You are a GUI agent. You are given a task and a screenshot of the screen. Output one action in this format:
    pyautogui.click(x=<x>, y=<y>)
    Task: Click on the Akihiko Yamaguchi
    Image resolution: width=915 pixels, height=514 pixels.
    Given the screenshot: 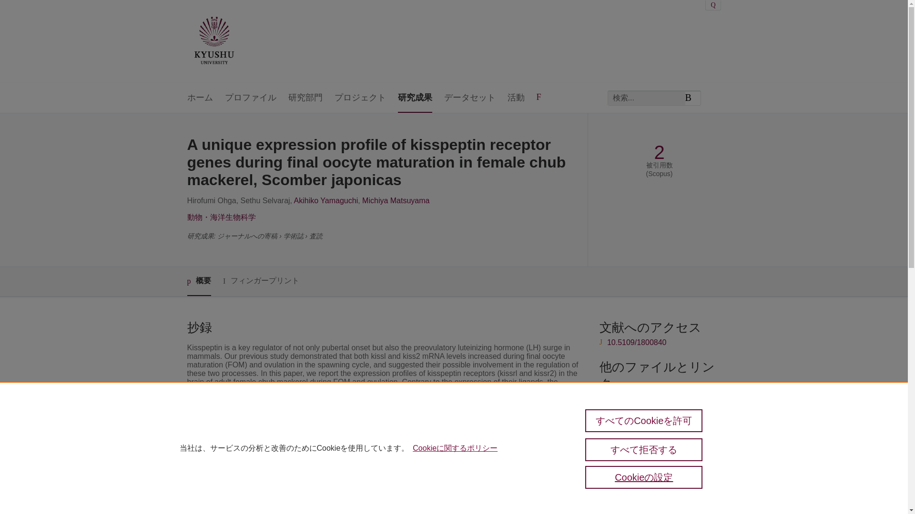 What is the action you would take?
    pyautogui.click(x=326, y=200)
    